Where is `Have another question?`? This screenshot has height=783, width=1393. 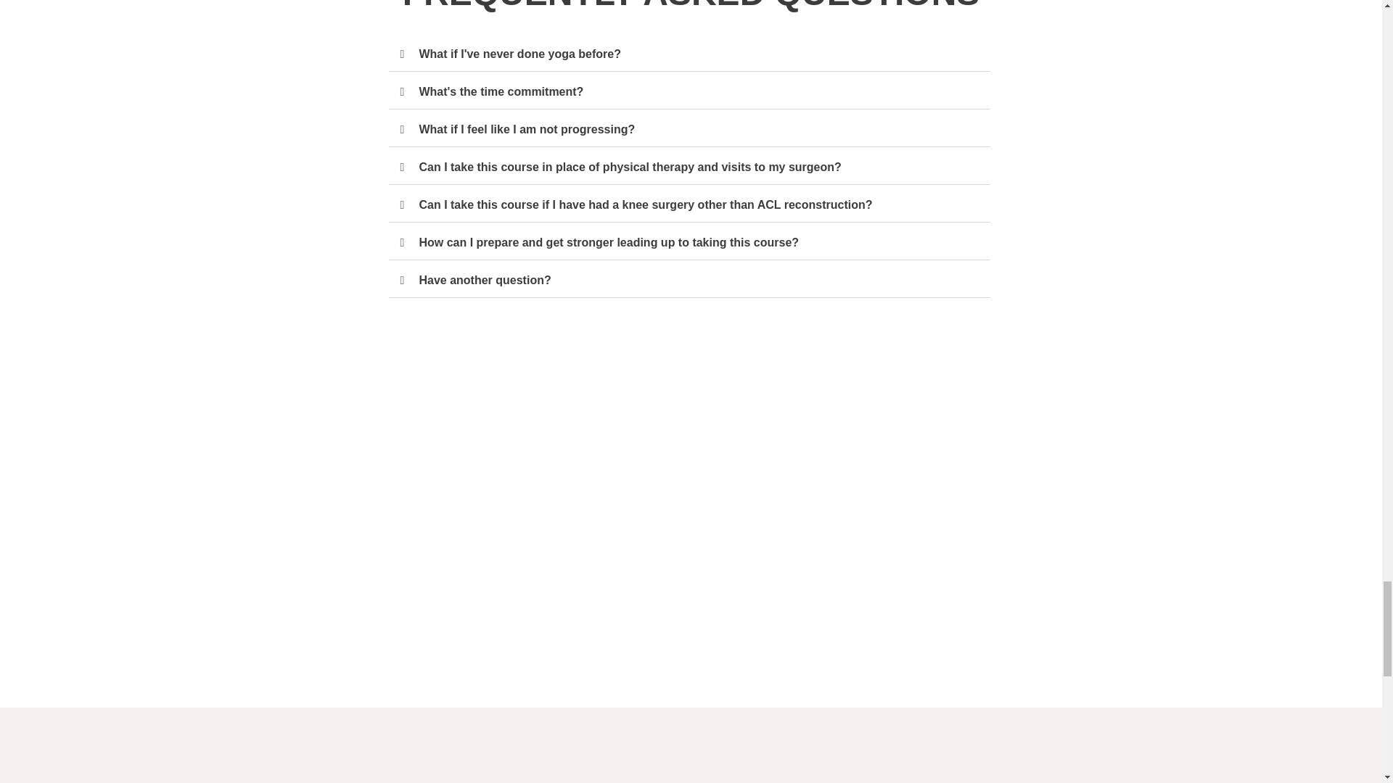
Have another question? is located at coordinates (485, 280).